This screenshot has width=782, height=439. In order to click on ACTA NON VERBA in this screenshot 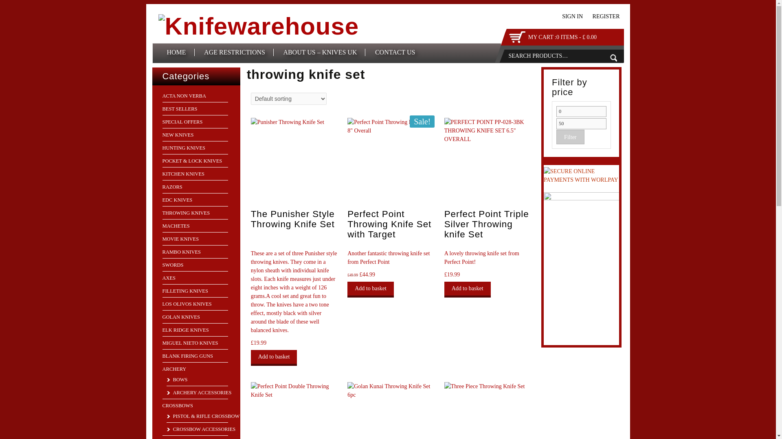, I will do `click(183, 96)`.